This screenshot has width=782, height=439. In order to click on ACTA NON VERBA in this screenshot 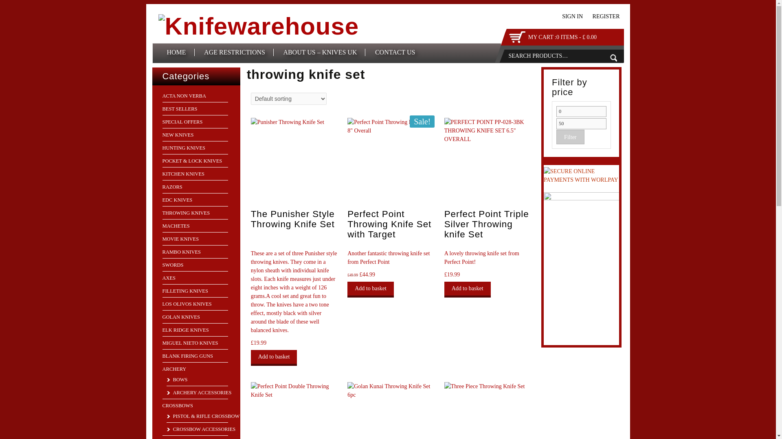, I will do `click(183, 96)`.